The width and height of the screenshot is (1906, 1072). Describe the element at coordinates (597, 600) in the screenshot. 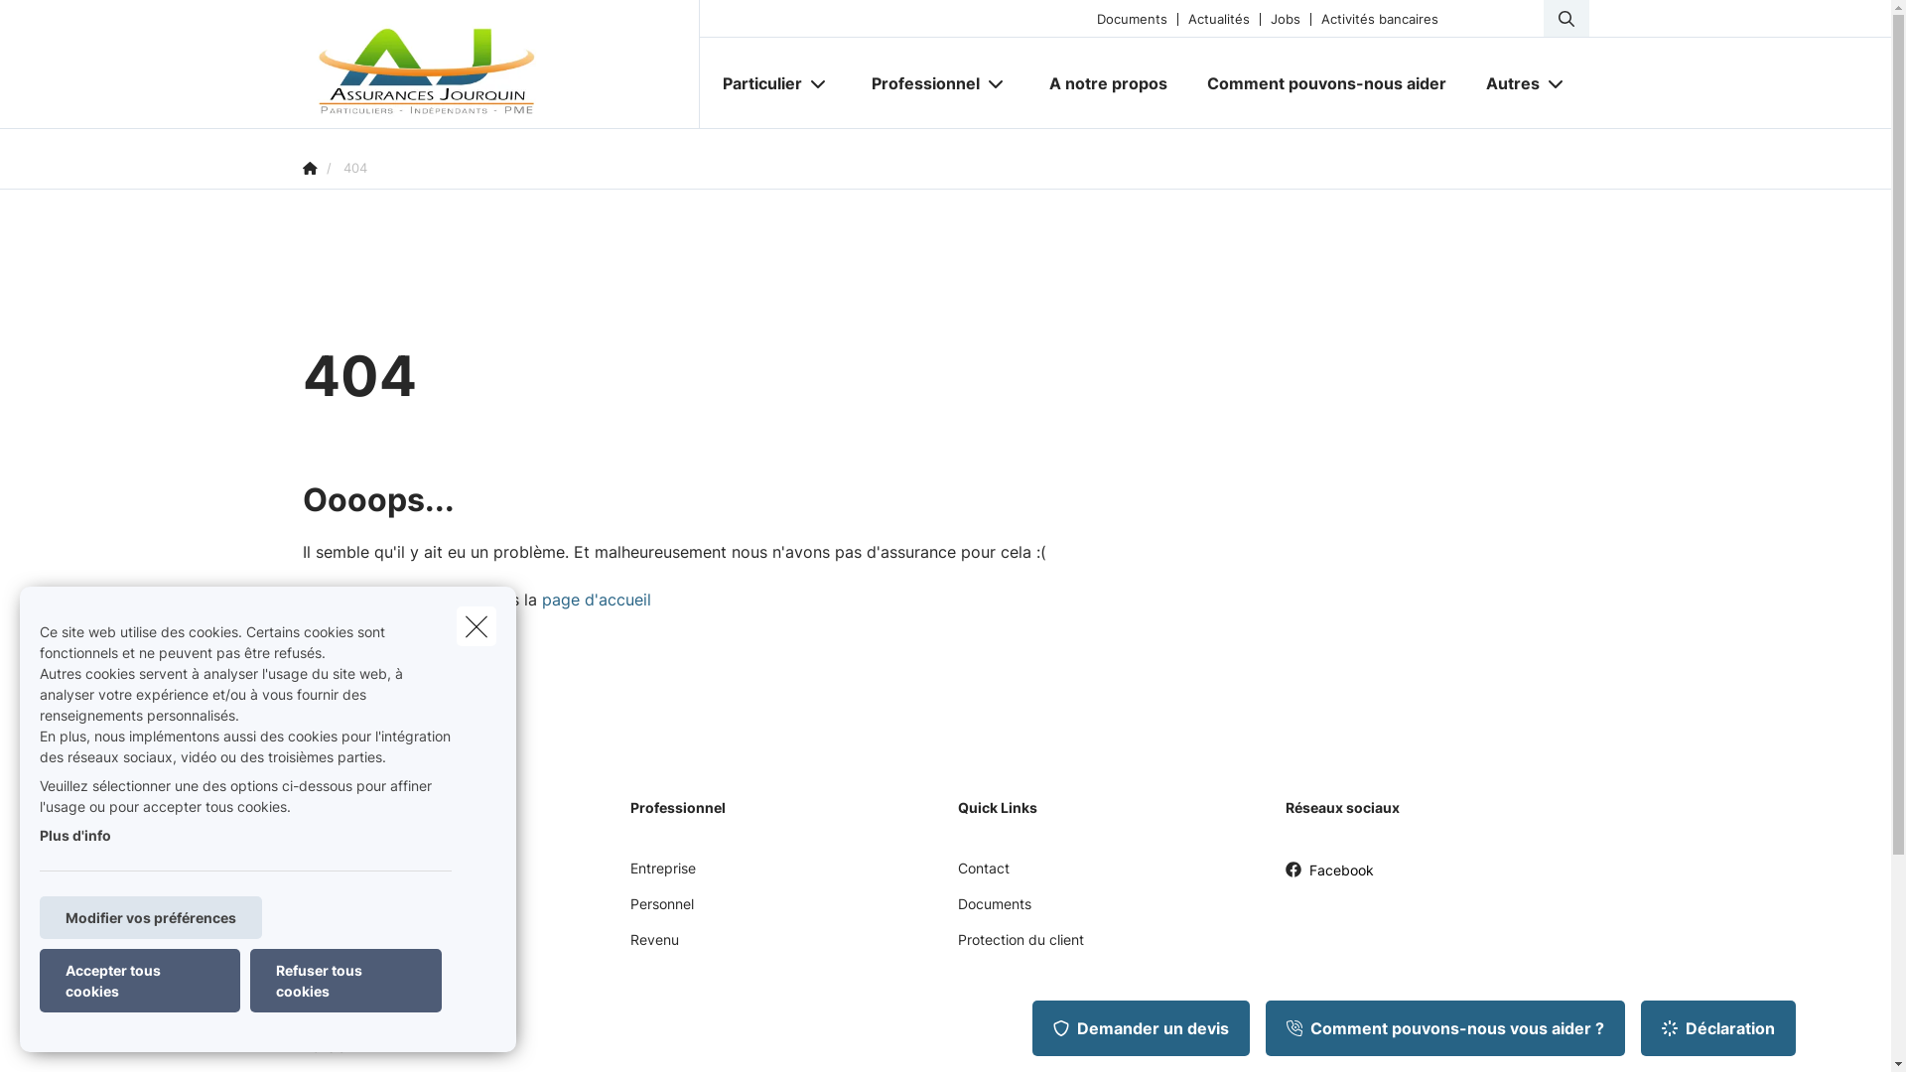

I see `page d'accueil` at that location.